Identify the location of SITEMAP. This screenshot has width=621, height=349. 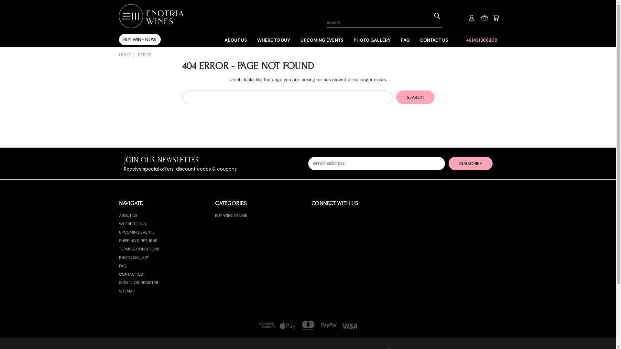
(127, 292).